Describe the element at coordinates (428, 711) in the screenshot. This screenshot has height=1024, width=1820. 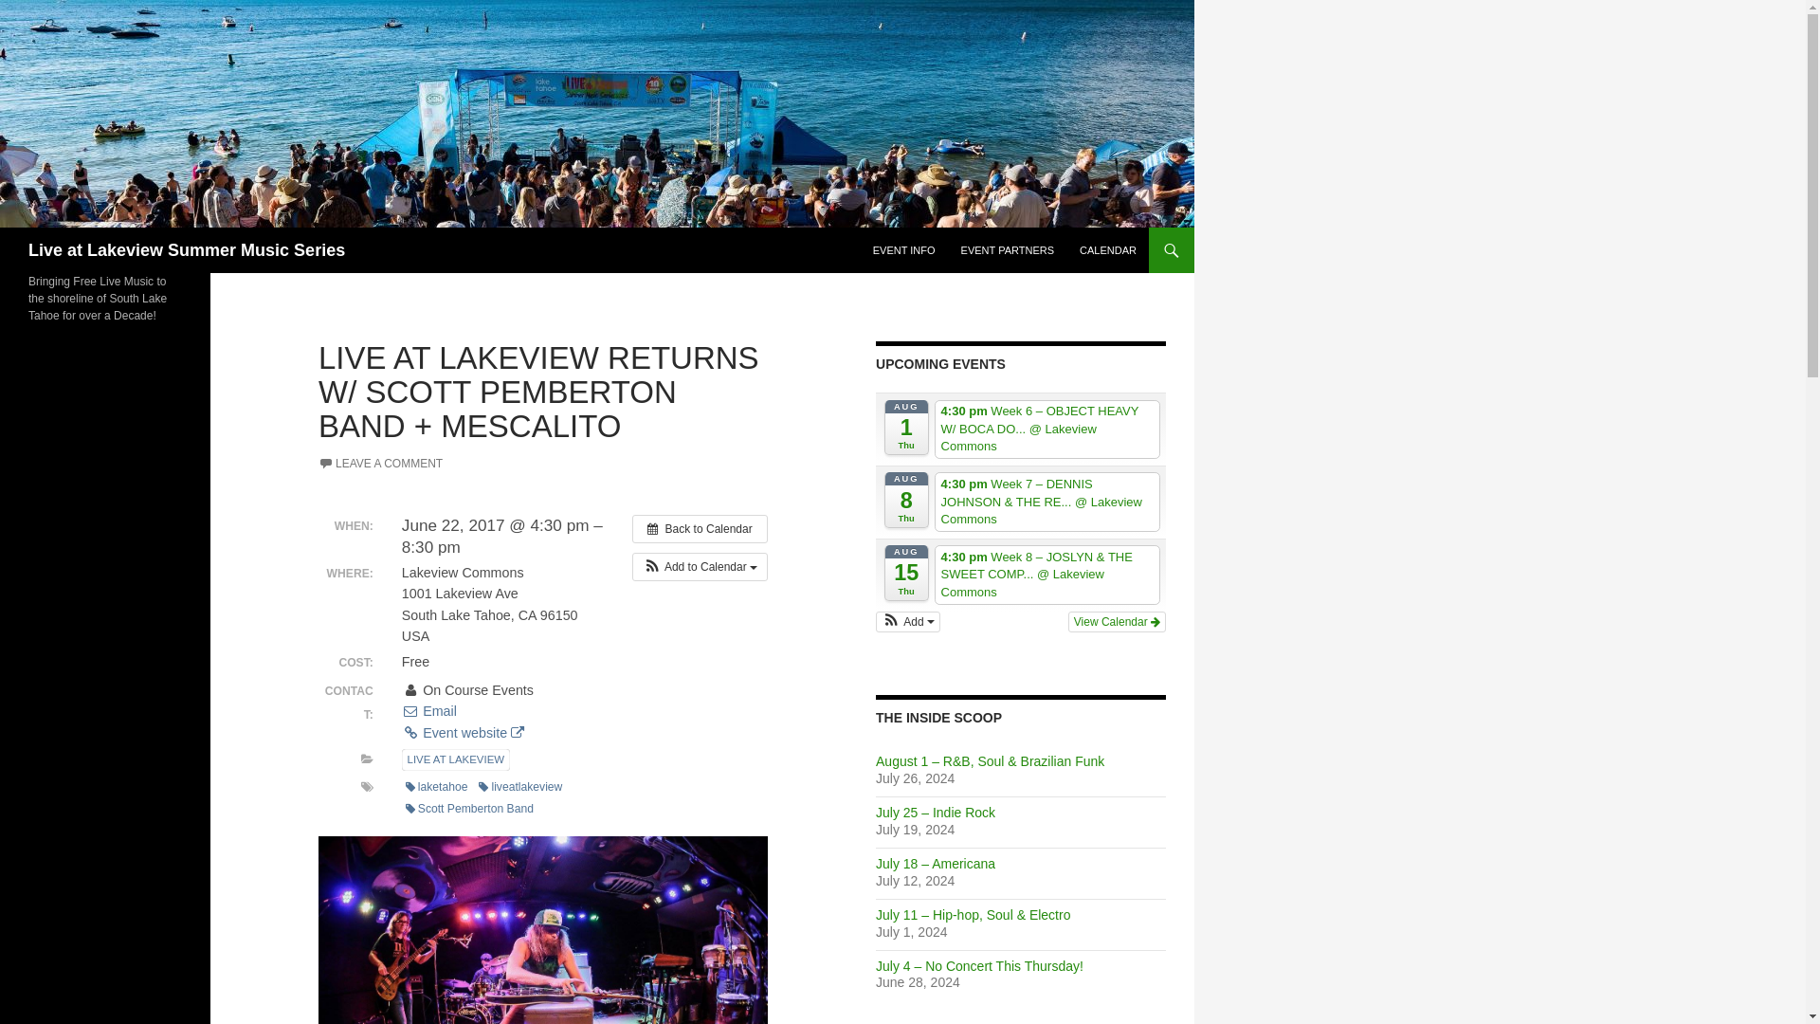
I see `Email` at that location.